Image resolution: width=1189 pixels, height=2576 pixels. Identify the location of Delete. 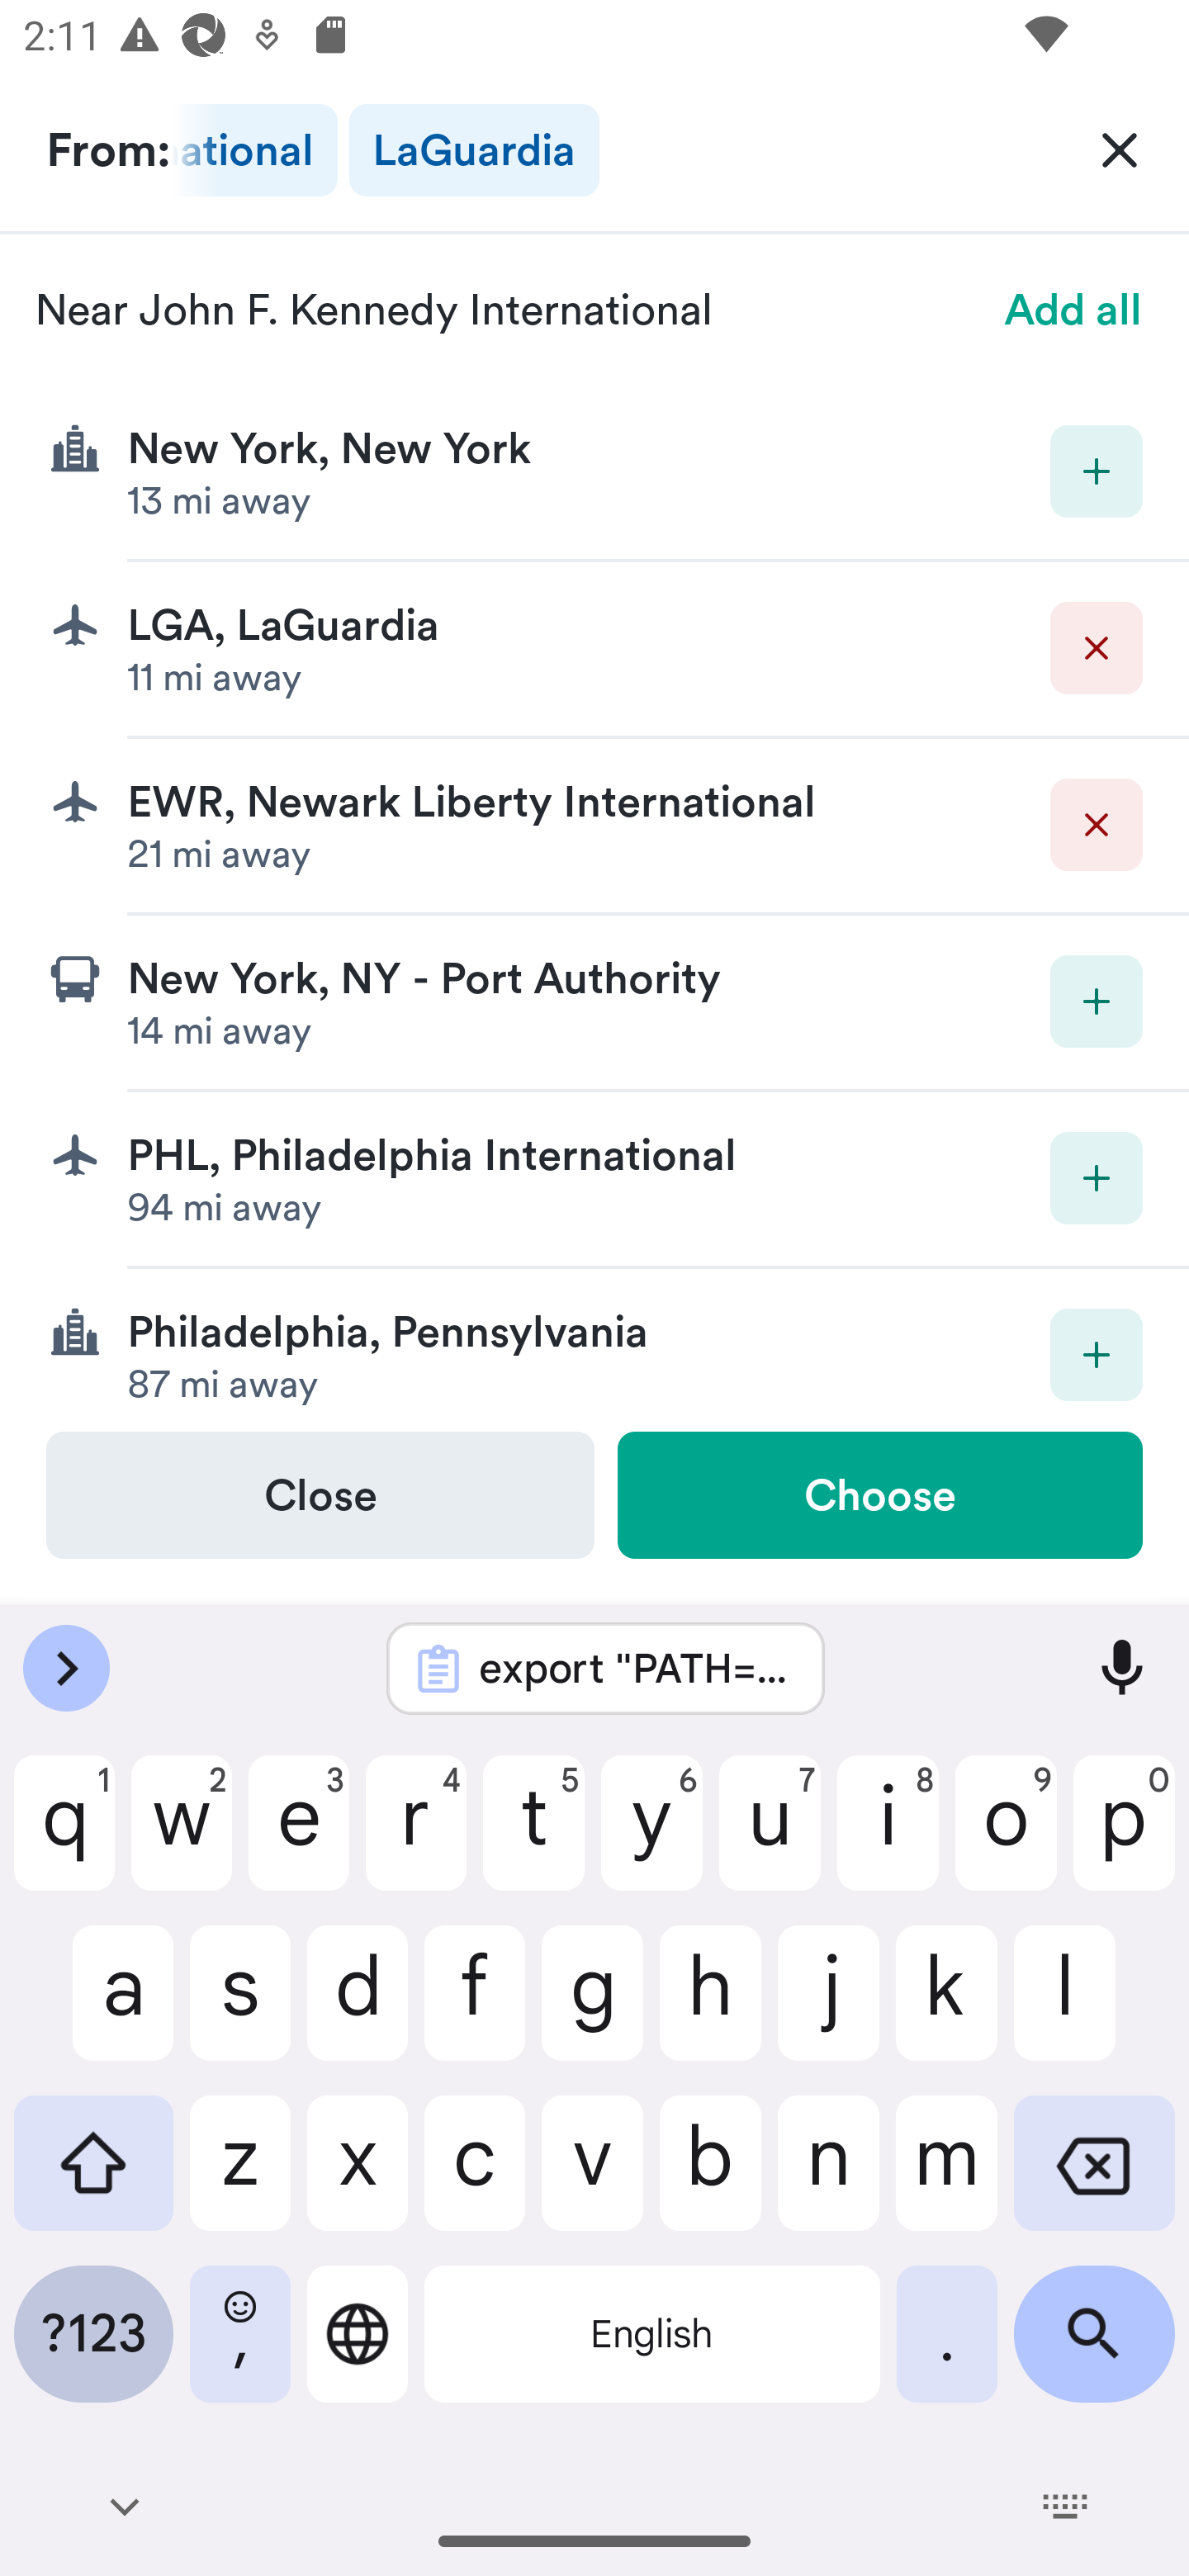
(1097, 649).